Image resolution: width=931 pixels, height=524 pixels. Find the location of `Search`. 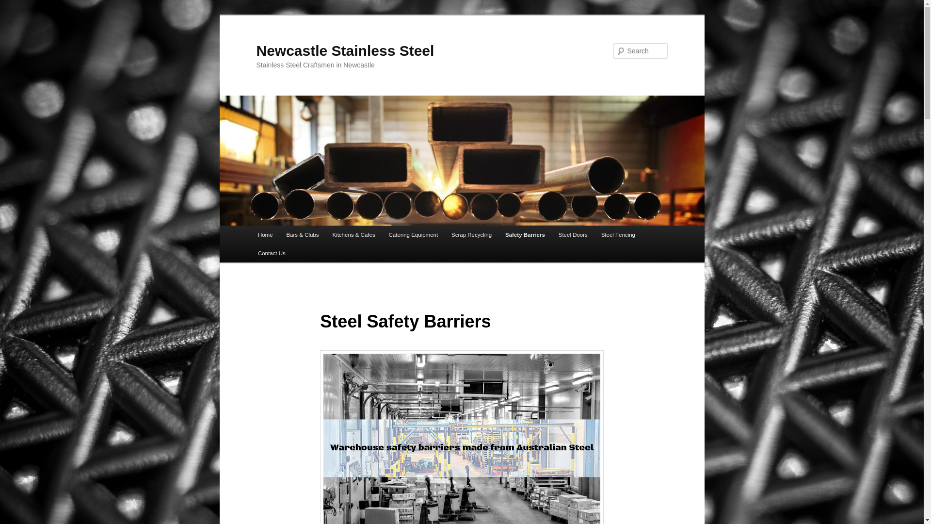

Search is located at coordinates (16, 6).